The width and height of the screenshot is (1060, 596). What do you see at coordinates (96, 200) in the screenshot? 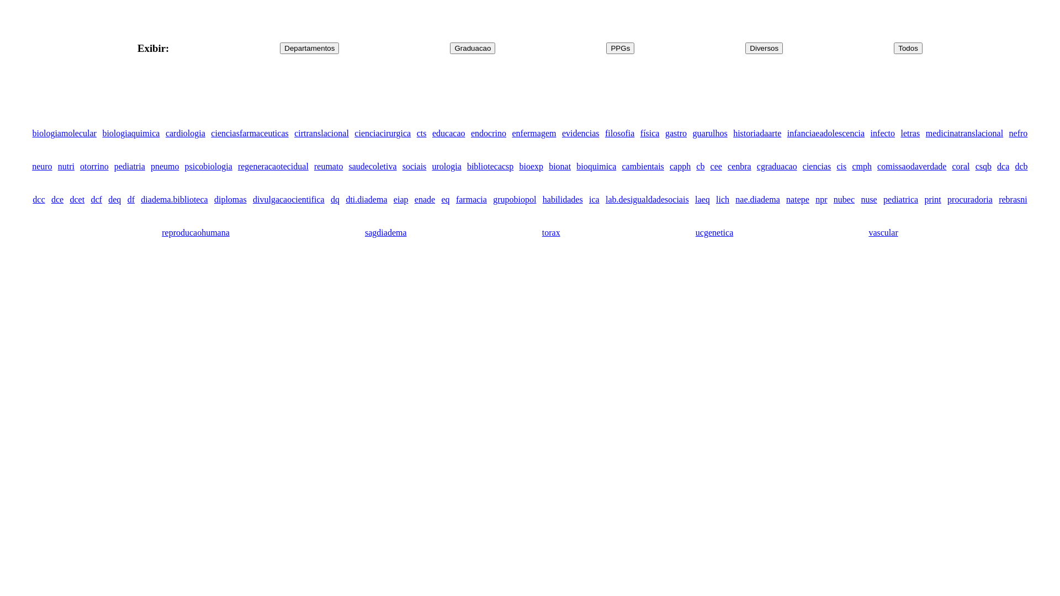
I see `dcf` at bounding box center [96, 200].